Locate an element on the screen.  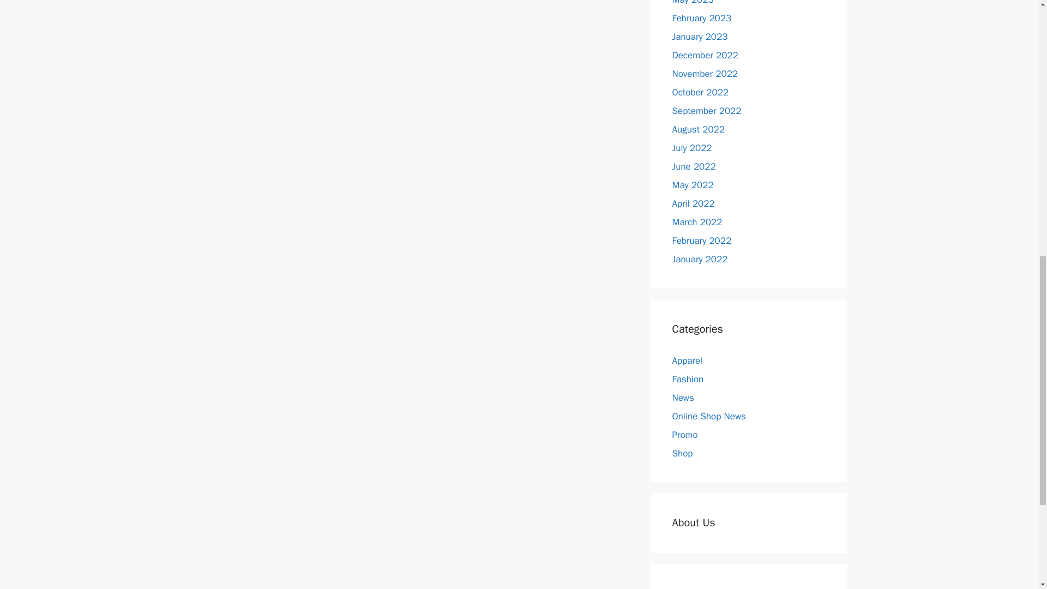
October 2022 is located at coordinates (700, 92).